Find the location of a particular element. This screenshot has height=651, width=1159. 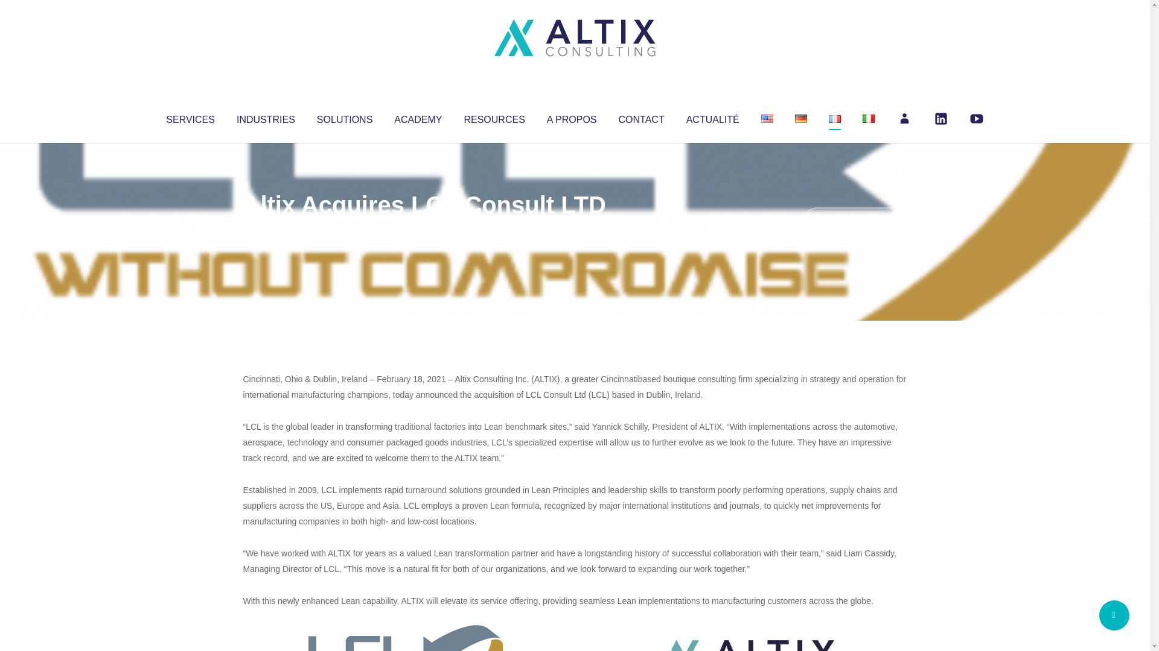

Uncategorized is located at coordinates (422, 229).